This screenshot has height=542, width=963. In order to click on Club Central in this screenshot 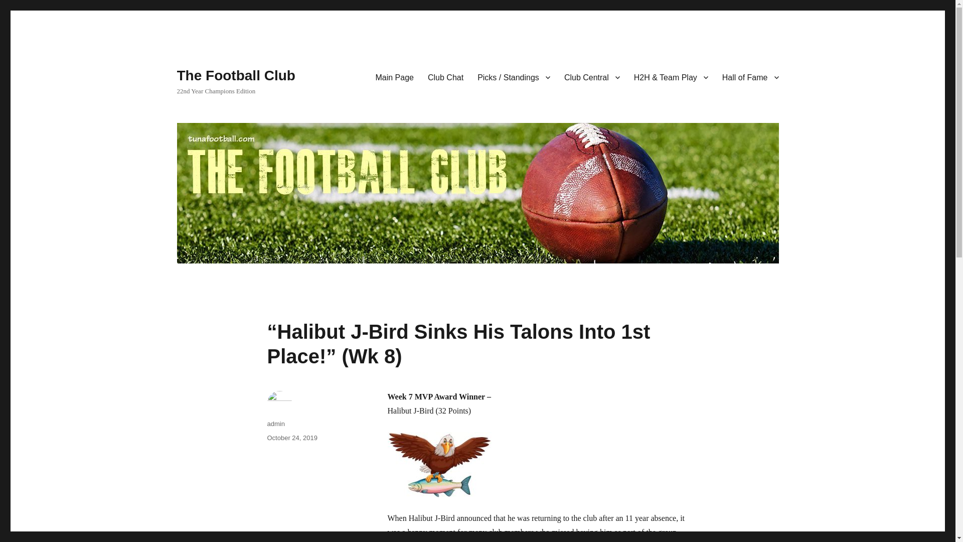, I will do `click(592, 77)`.